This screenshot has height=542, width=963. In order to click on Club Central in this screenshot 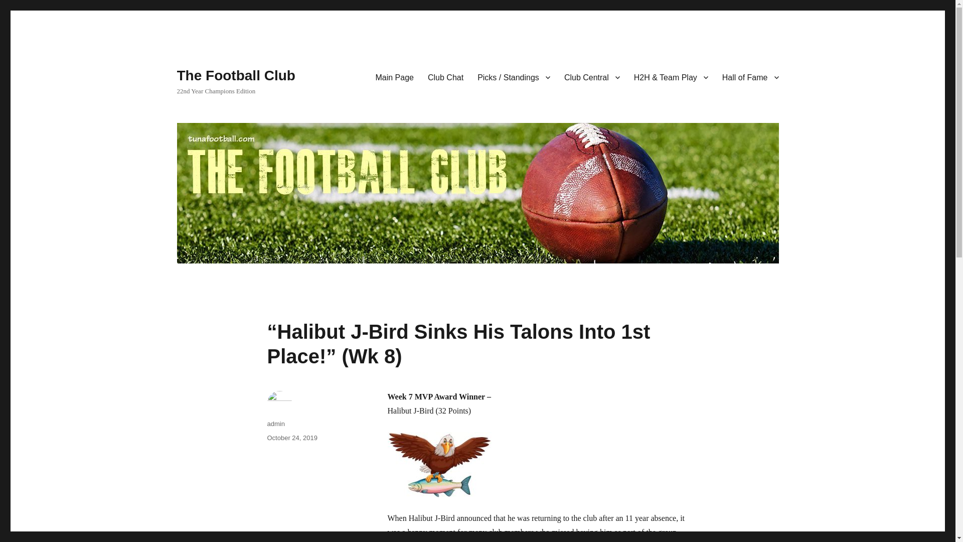, I will do `click(592, 77)`.